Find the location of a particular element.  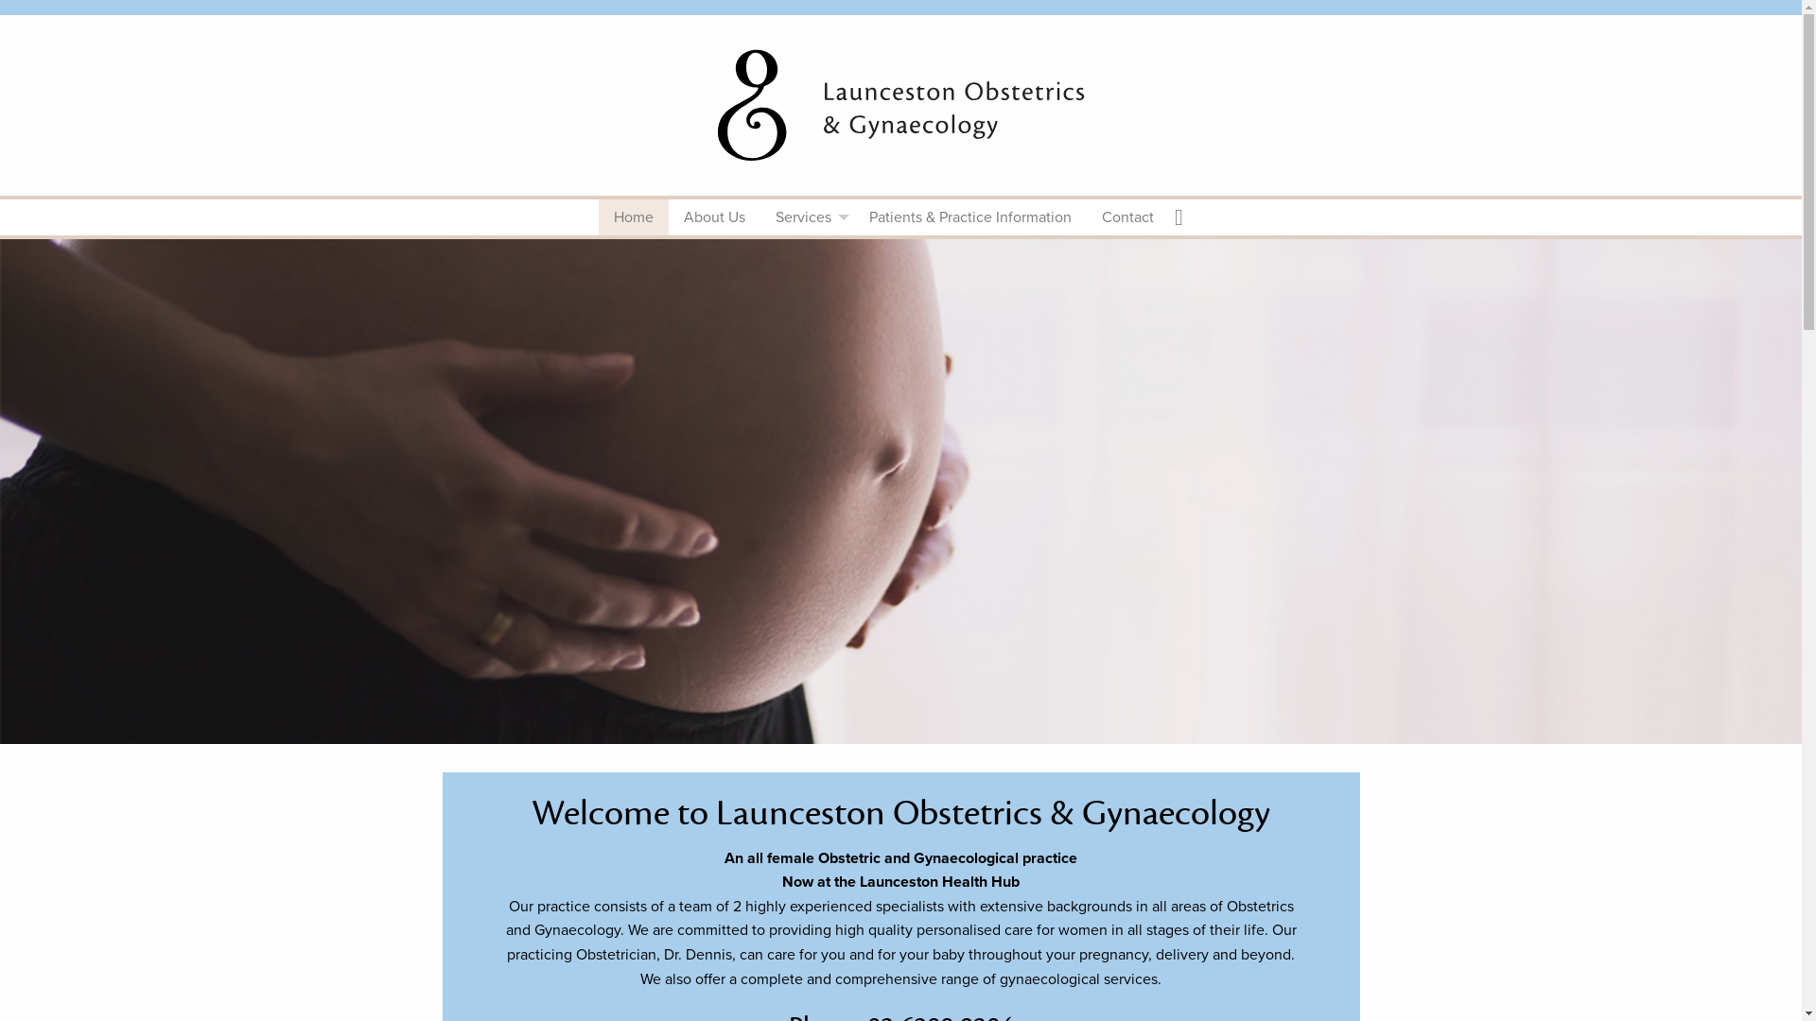

Patients & Practice Information is located at coordinates (970, 217).